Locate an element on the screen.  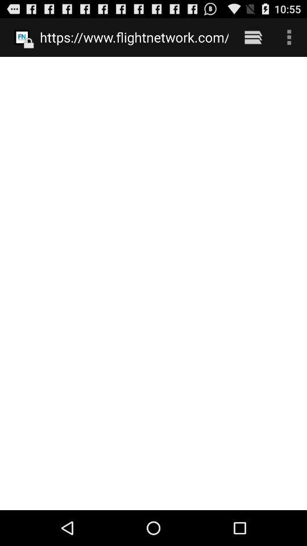
select the icon below https www flightnetwork item is located at coordinates (153, 283).